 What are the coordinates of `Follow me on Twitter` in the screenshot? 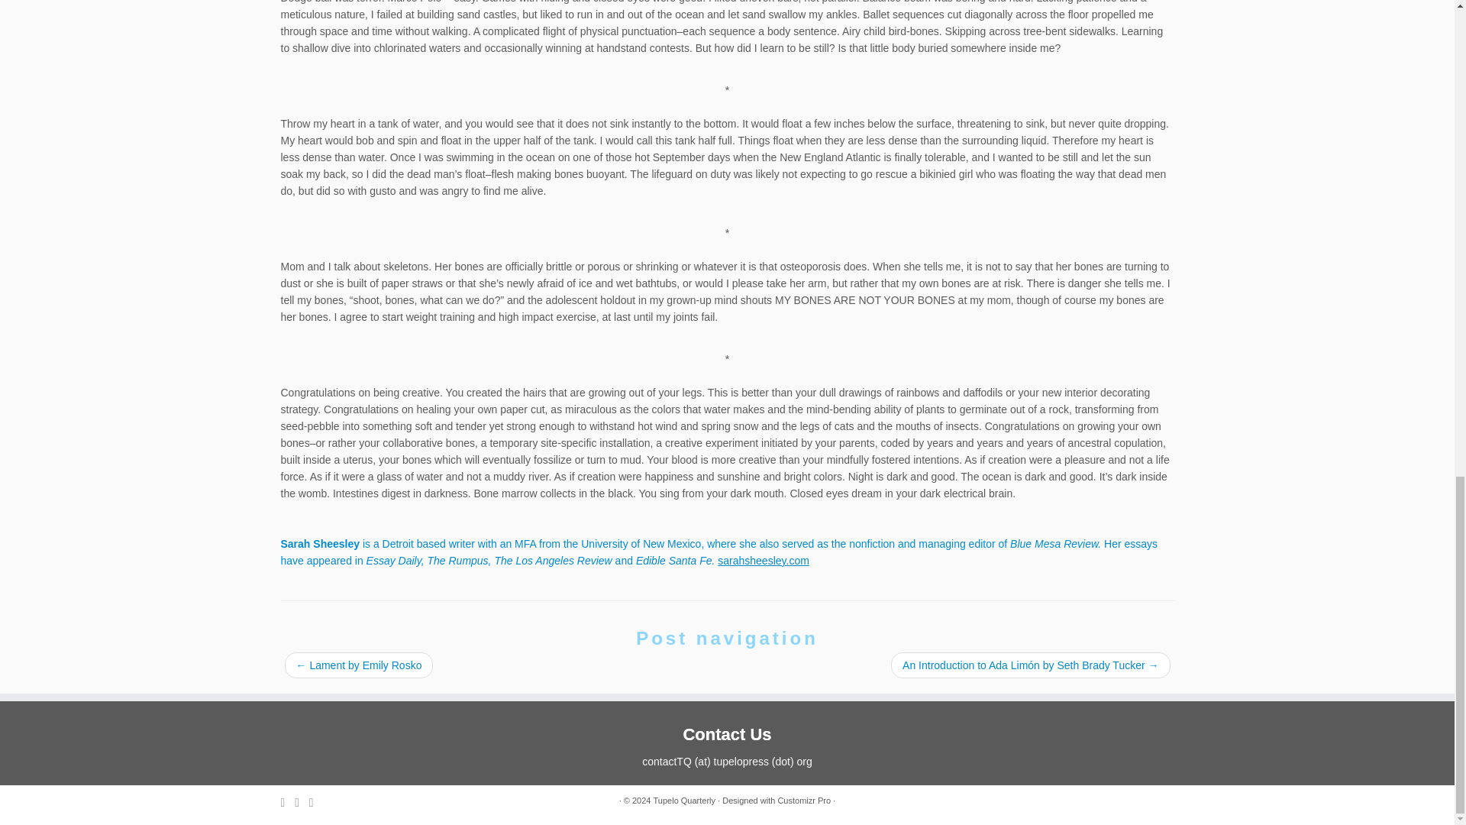 It's located at (302, 802).